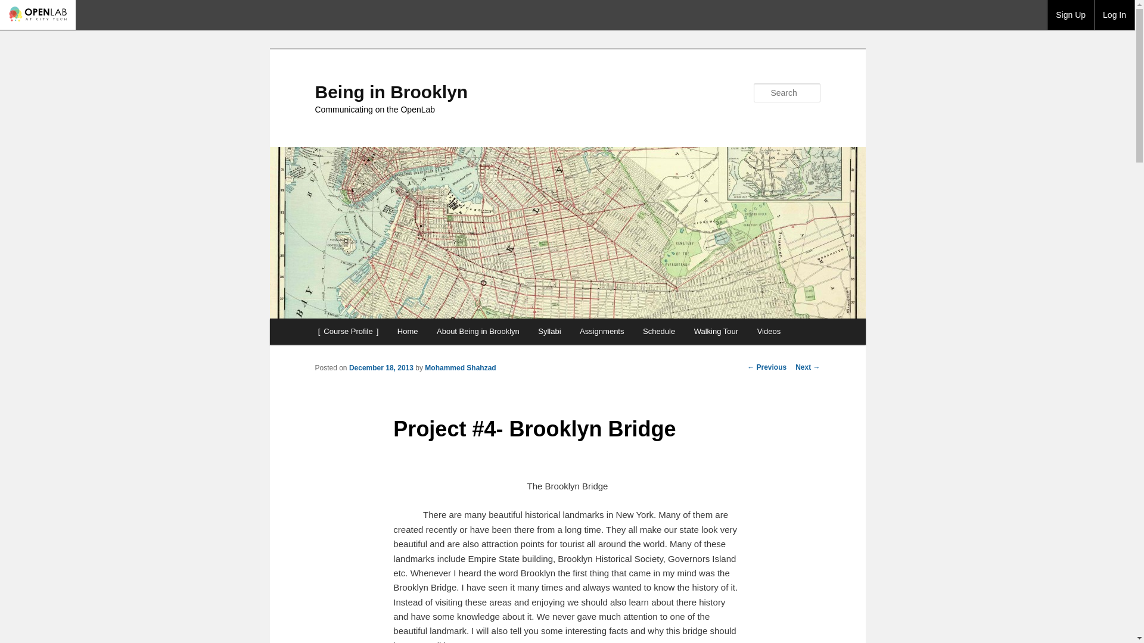  What do you see at coordinates (348, 331) in the screenshot?
I see `Course Profile` at bounding box center [348, 331].